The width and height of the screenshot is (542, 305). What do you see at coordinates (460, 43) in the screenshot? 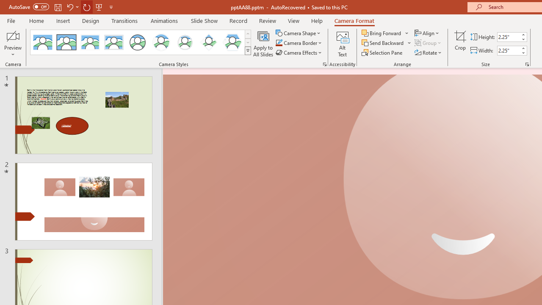
I see `Crop` at bounding box center [460, 43].